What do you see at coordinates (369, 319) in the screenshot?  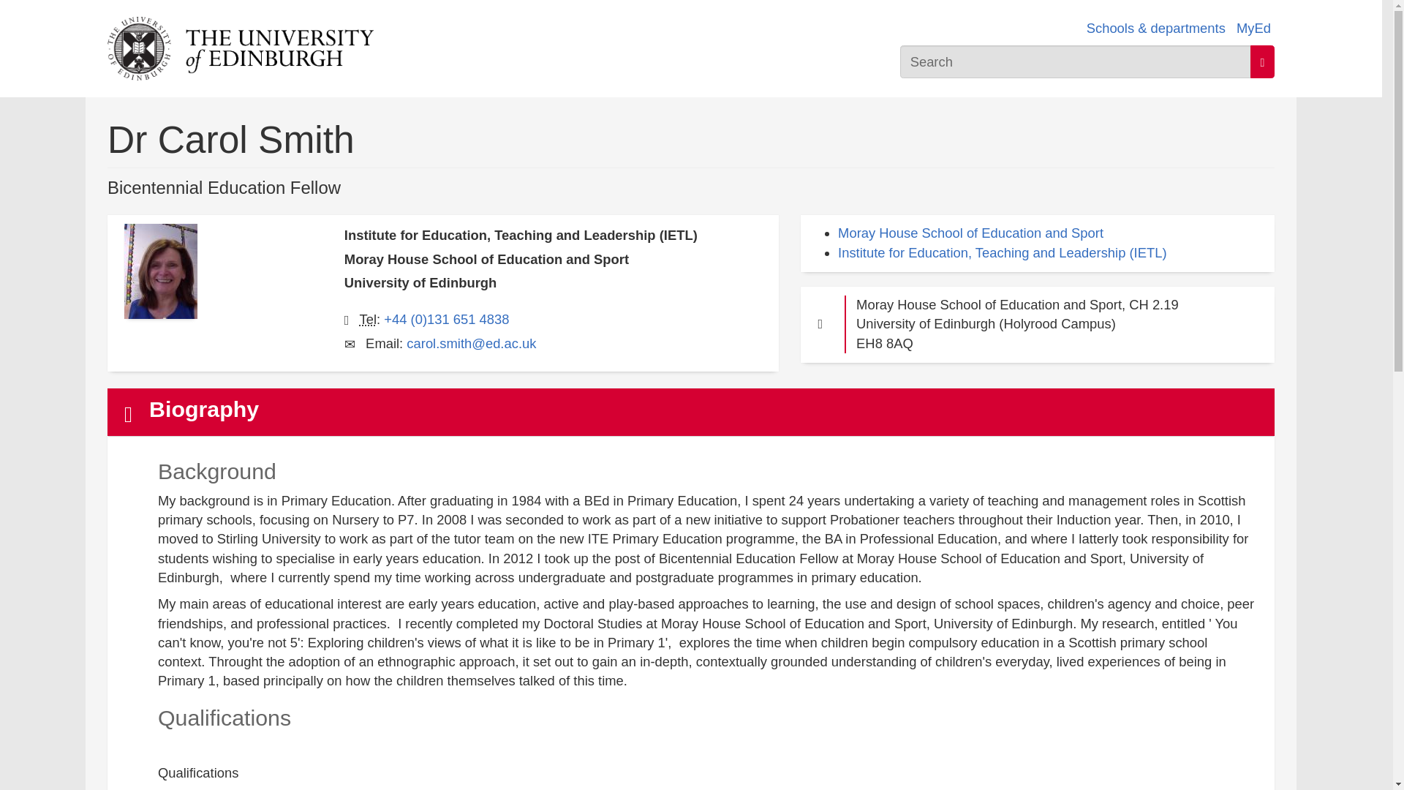 I see `Telephone number` at bounding box center [369, 319].